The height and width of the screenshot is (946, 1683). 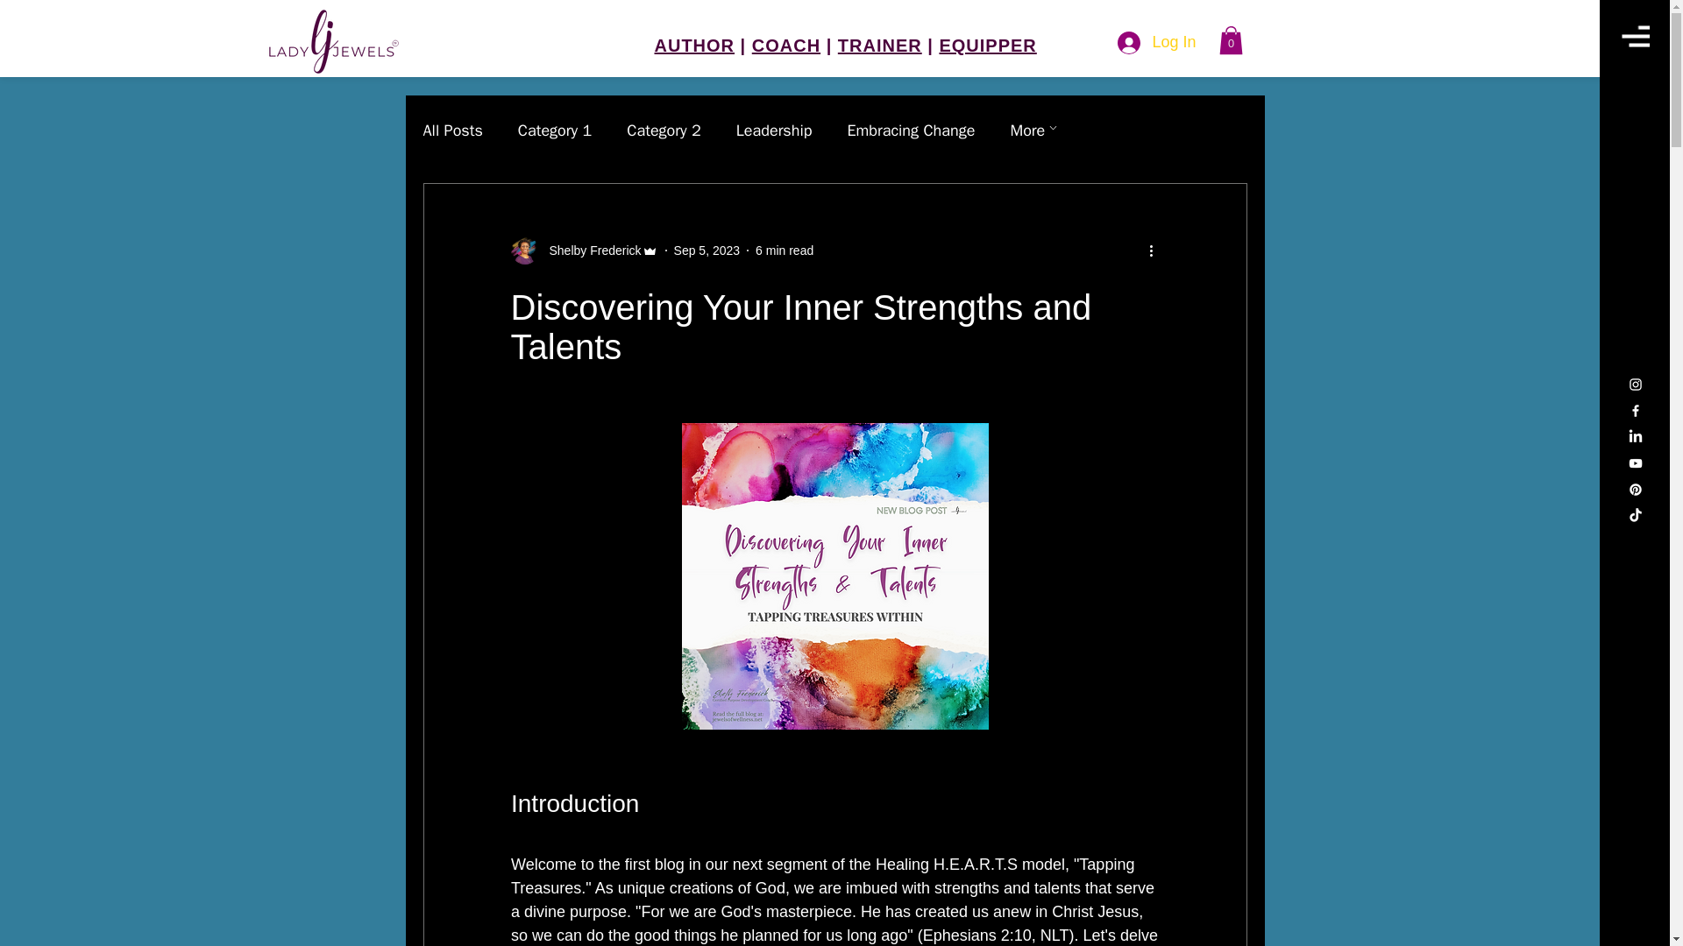 I want to click on EQUIPPER, so click(x=987, y=46).